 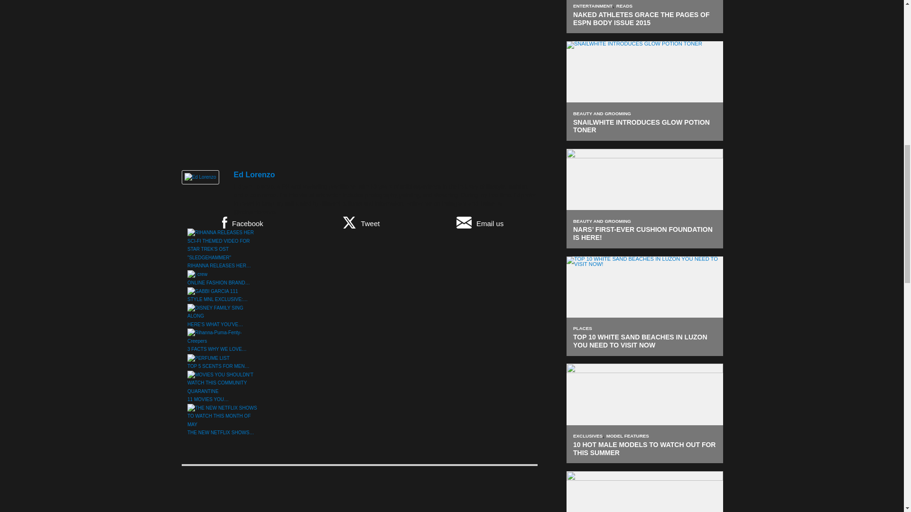 I want to click on TOP 5 SCENTS FOR MEN AND WOMEN TO TRY THIS YEAR, so click(x=208, y=358).